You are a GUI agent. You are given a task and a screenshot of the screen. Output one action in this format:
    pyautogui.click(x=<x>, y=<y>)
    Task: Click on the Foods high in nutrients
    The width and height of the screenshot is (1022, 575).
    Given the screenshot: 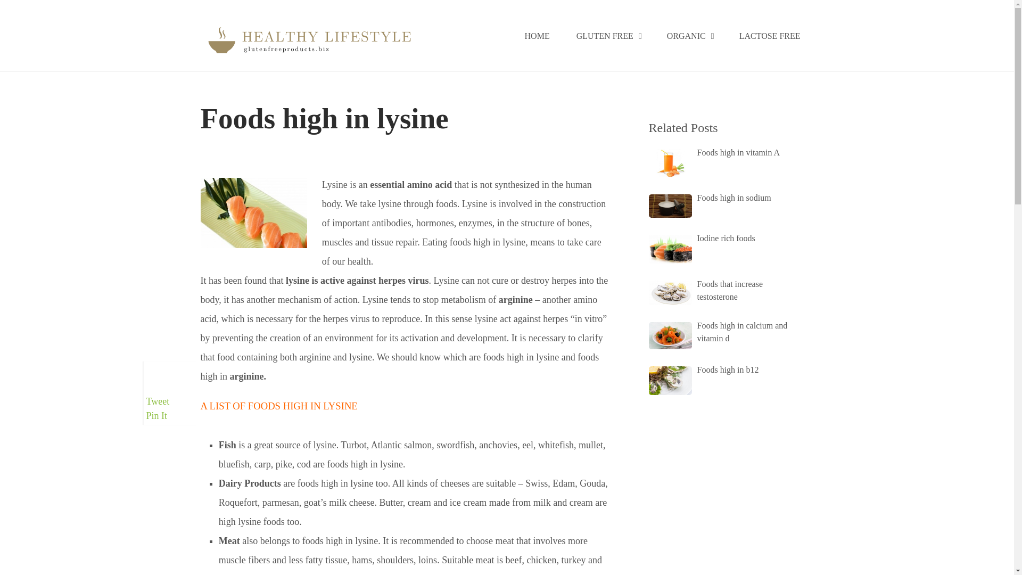 What is the action you would take?
    pyautogui.click(x=244, y=154)
    